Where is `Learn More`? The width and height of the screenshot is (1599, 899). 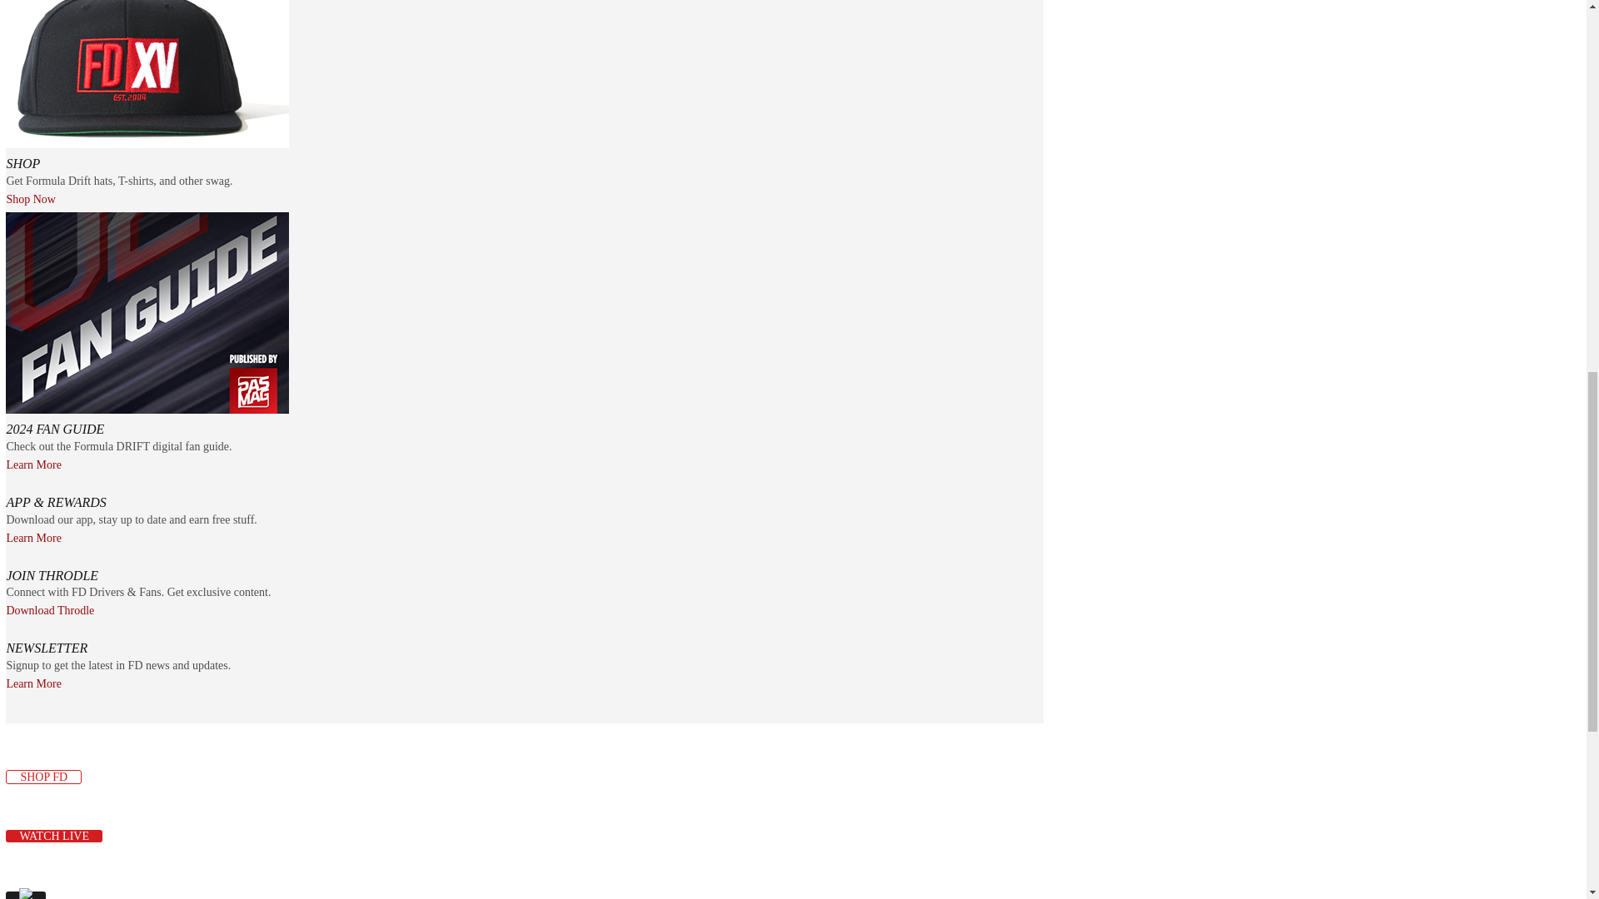 Learn More is located at coordinates (33, 539).